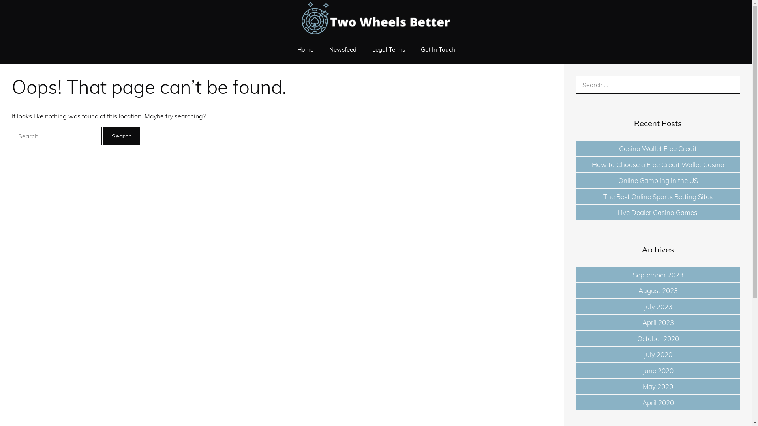  Describe the element at coordinates (658, 164) in the screenshot. I see `How to Choose a Free Credit Wallet Casino` at that location.